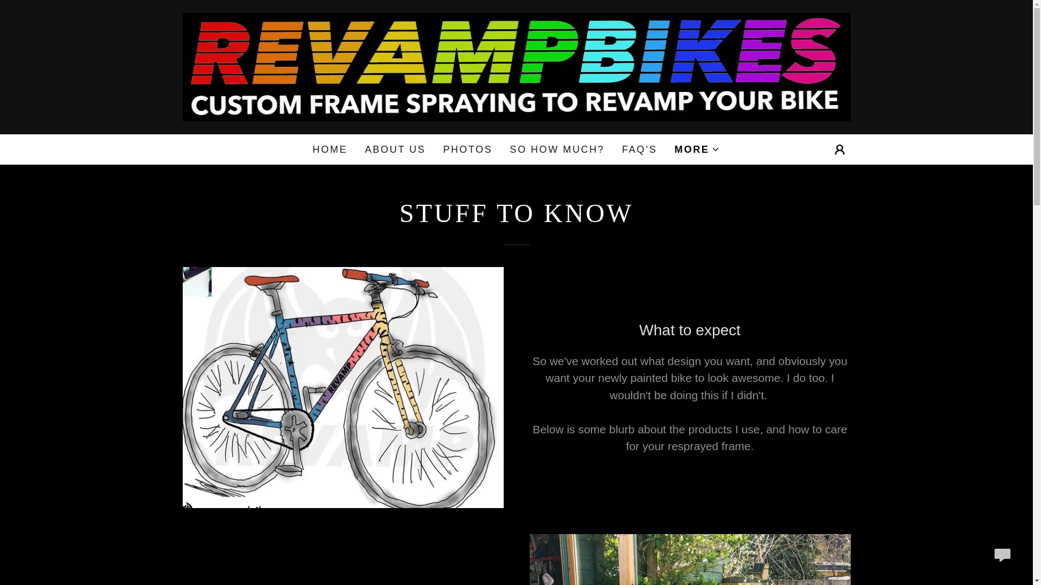 This screenshot has height=585, width=1041. I want to click on MORE, so click(697, 149).